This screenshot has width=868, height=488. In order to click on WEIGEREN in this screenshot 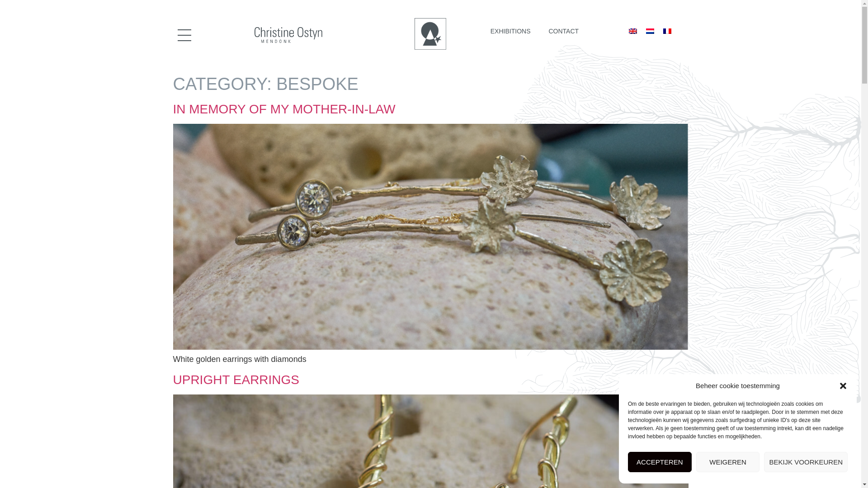, I will do `click(728, 462)`.